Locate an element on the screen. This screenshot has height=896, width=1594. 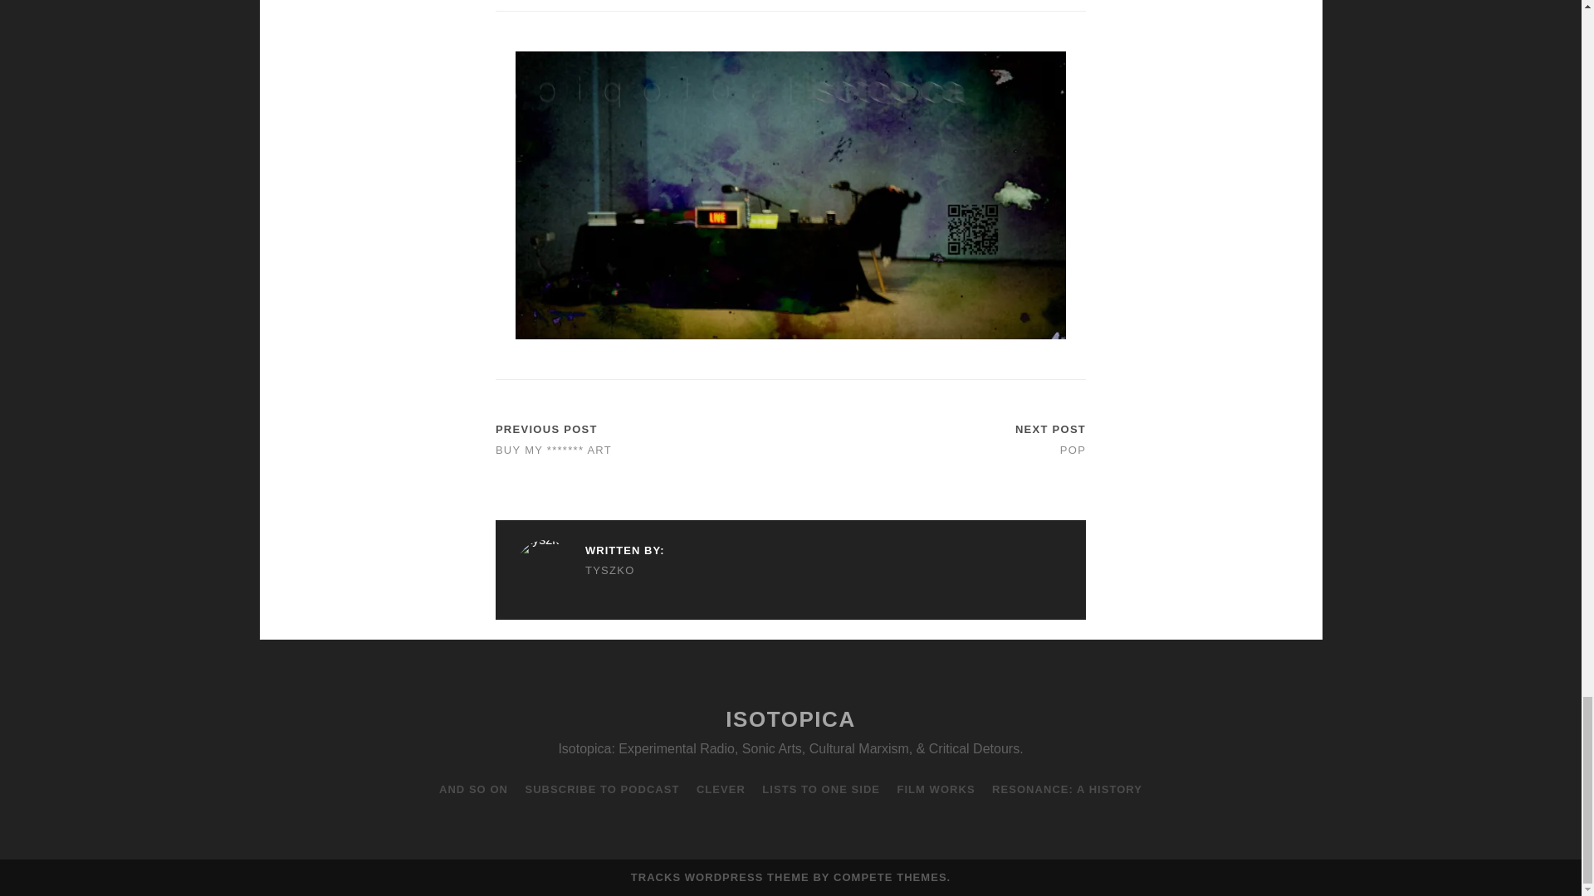
TYSZKO is located at coordinates (589, 571).